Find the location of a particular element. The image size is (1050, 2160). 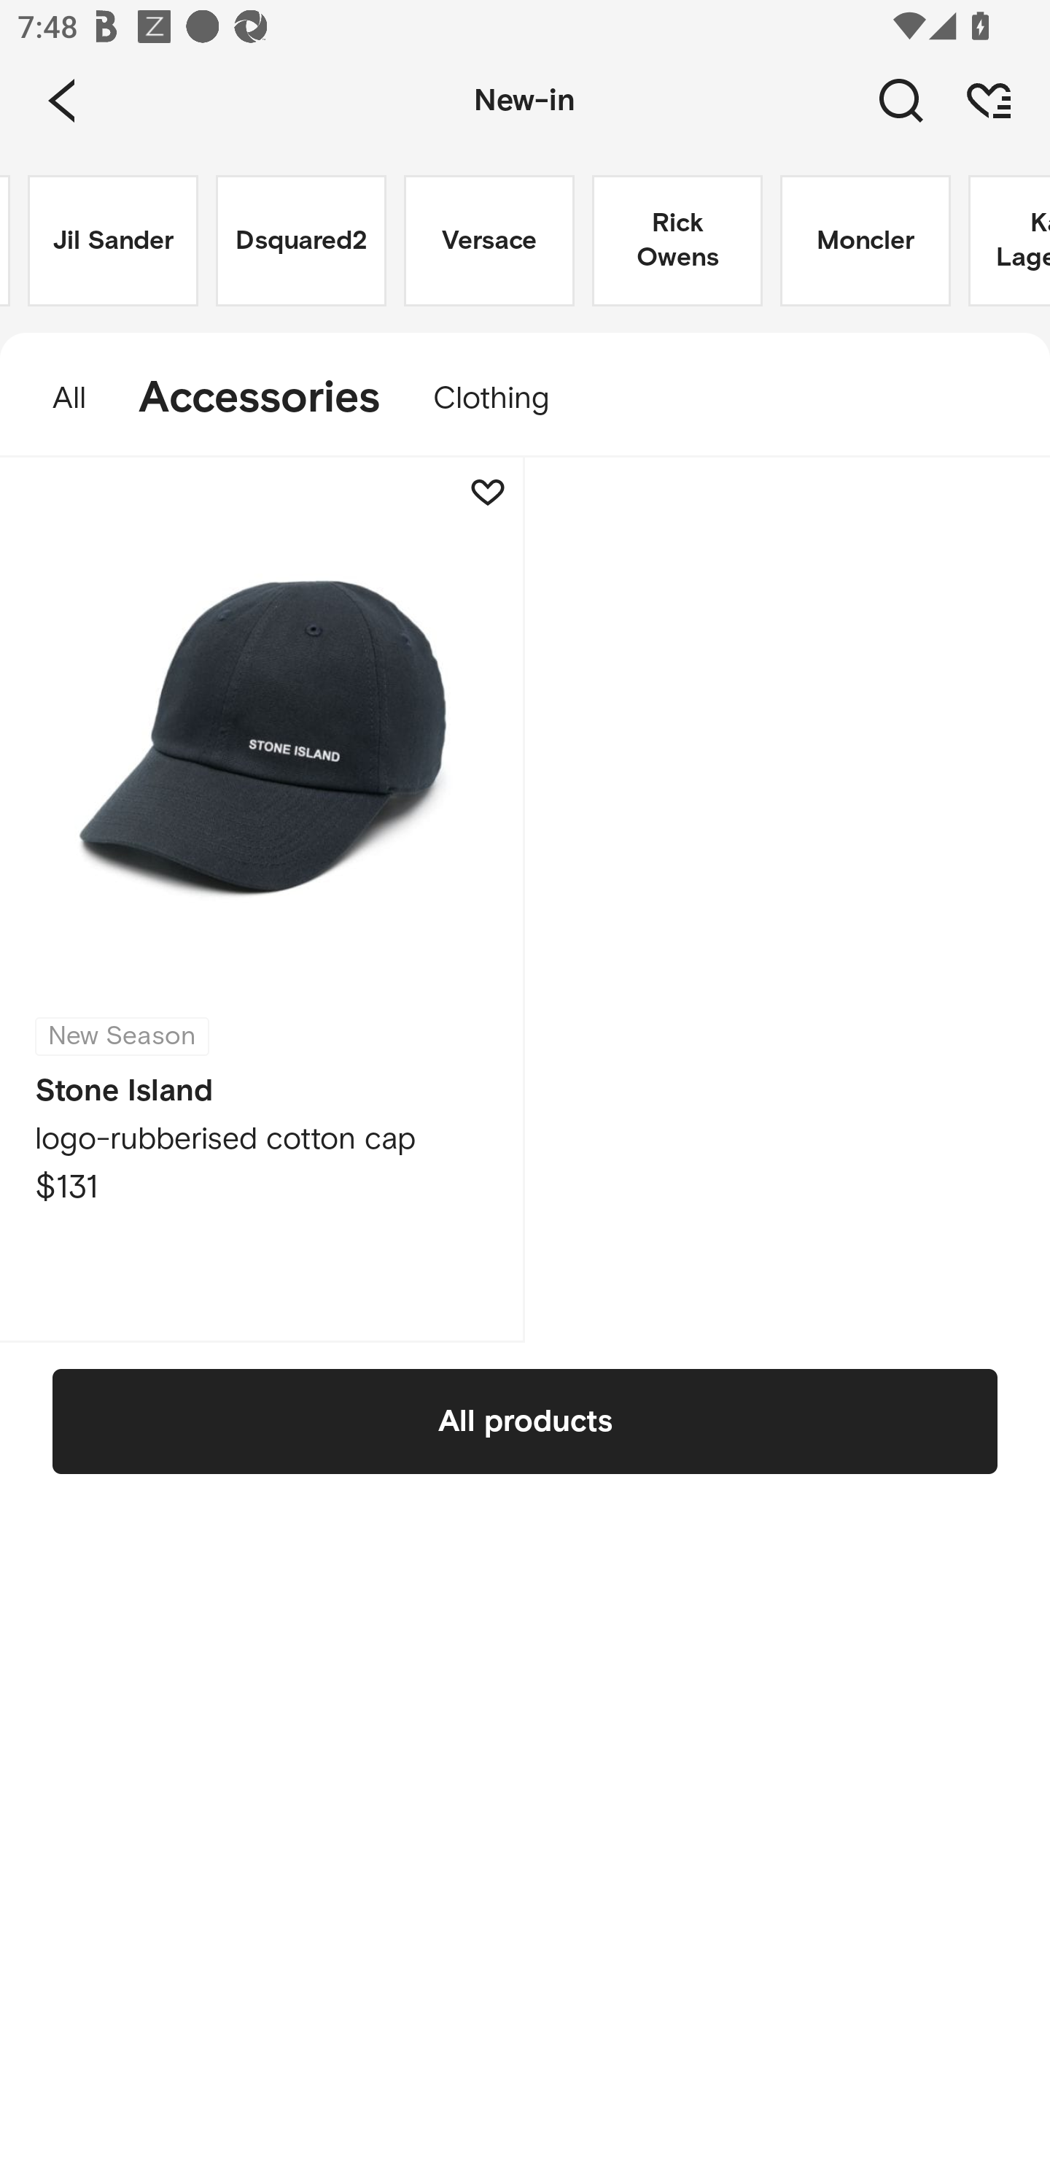

Versace is located at coordinates (489, 241).